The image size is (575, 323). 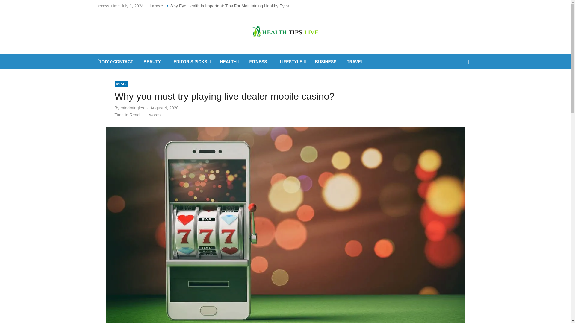 I want to click on FITNESS, so click(x=259, y=62).